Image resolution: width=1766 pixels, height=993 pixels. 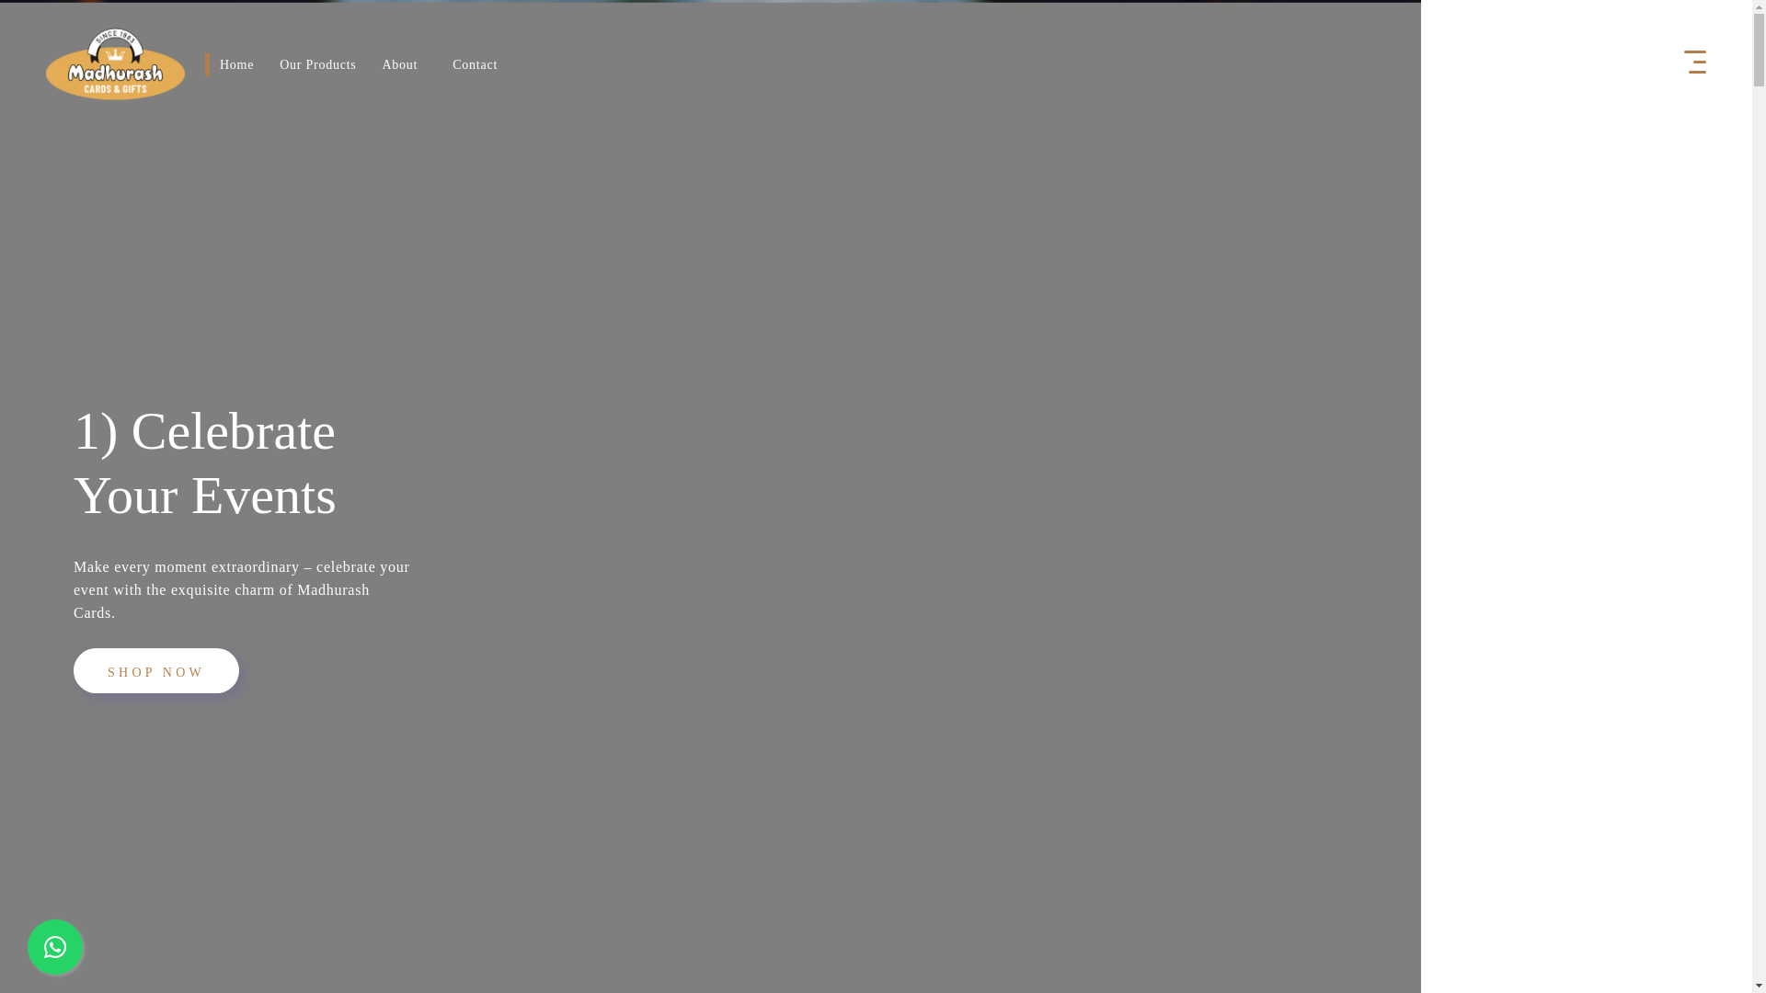 I want to click on My Cart, so click(x=1606, y=63).